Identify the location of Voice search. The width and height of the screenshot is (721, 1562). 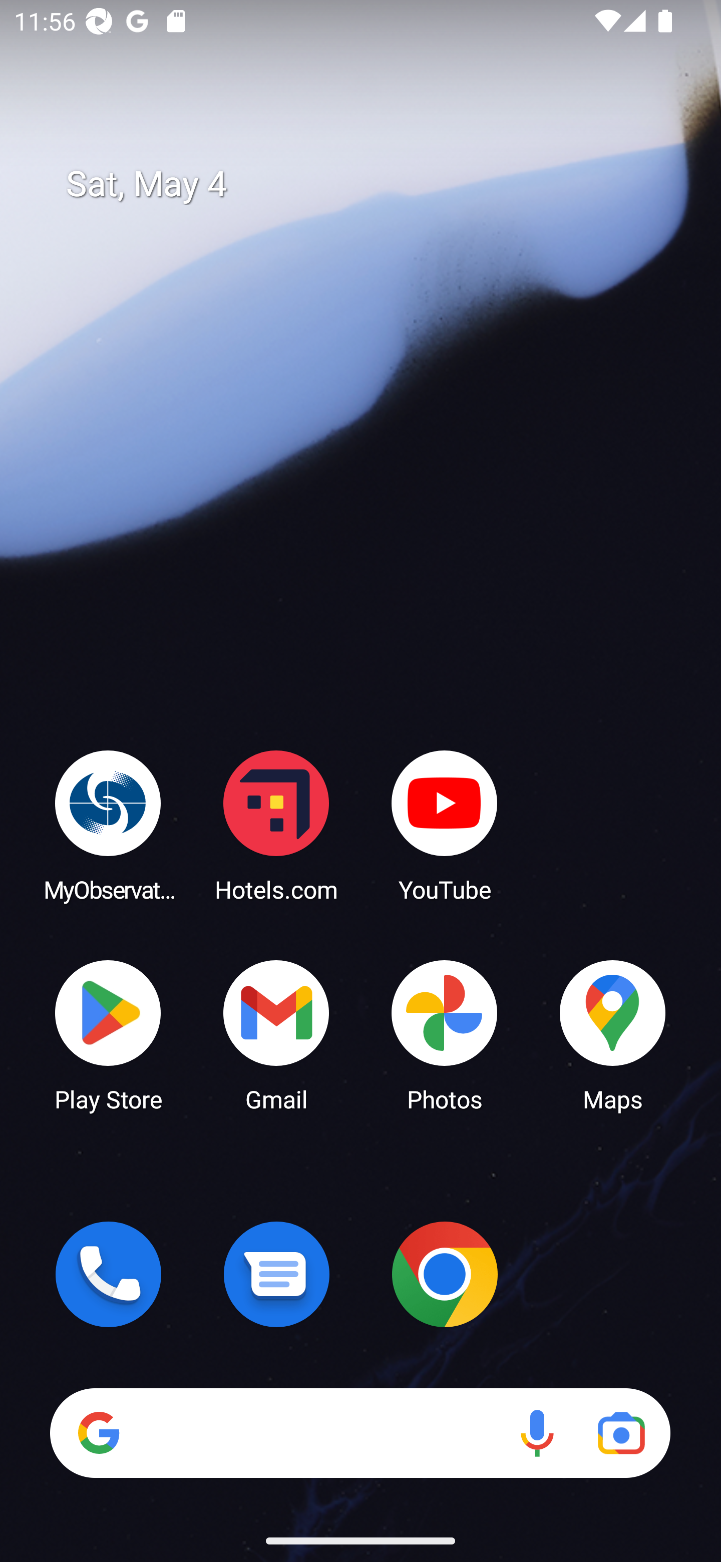
(537, 1433).